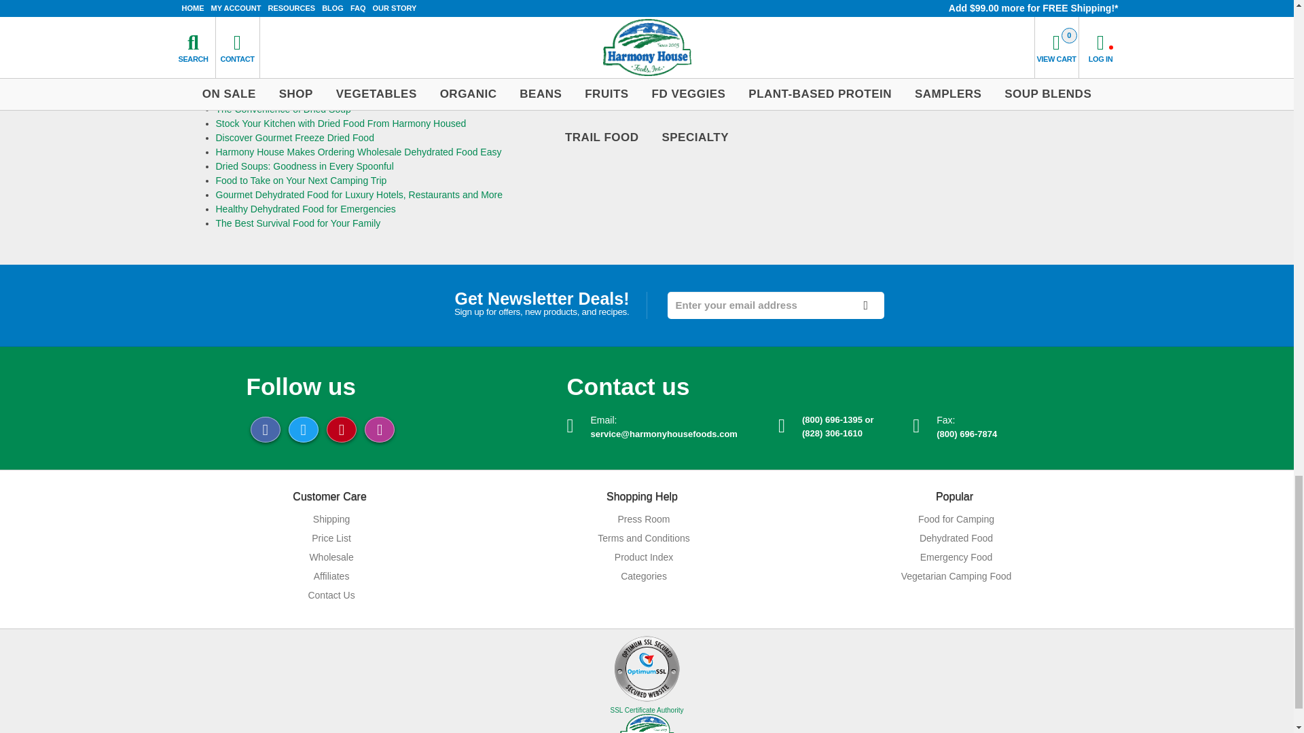 The image size is (1304, 733). What do you see at coordinates (302, 181) in the screenshot?
I see `Food to Take on Your Next Camping Trip` at bounding box center [302, 181].